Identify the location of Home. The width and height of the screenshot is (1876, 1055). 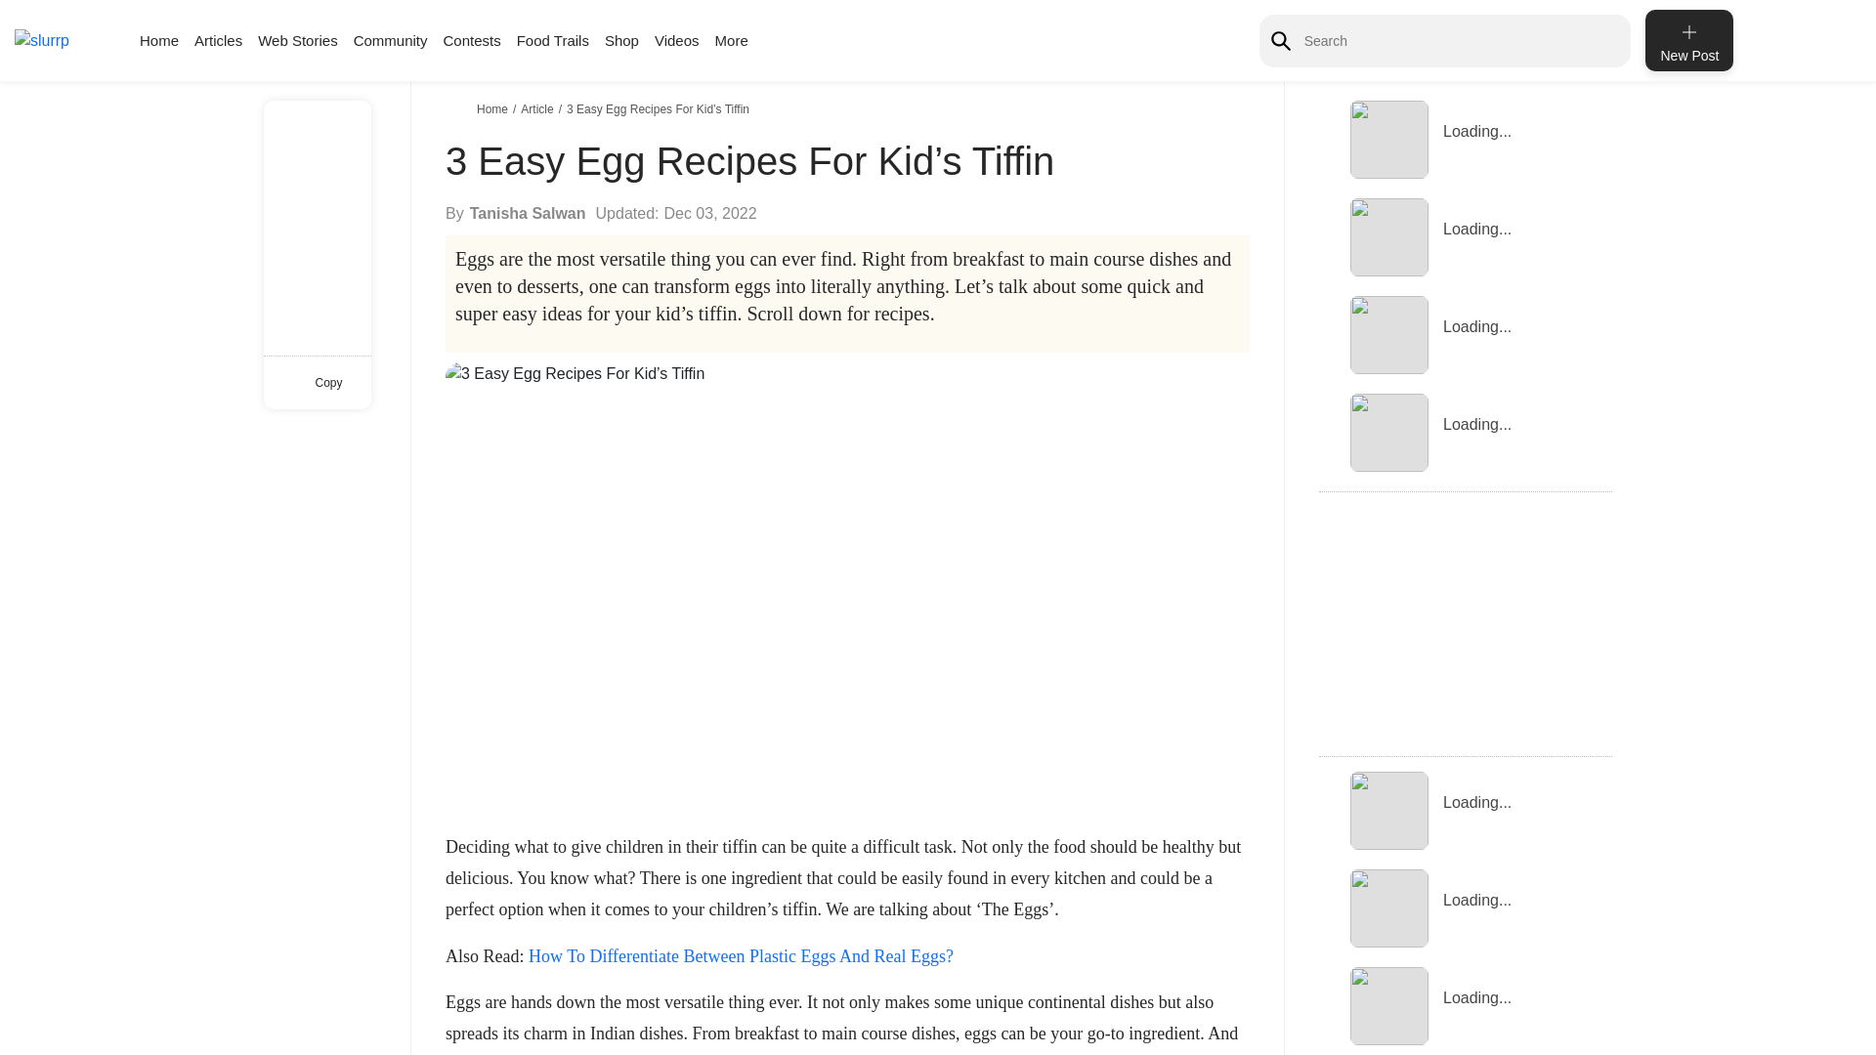
(494, 108).